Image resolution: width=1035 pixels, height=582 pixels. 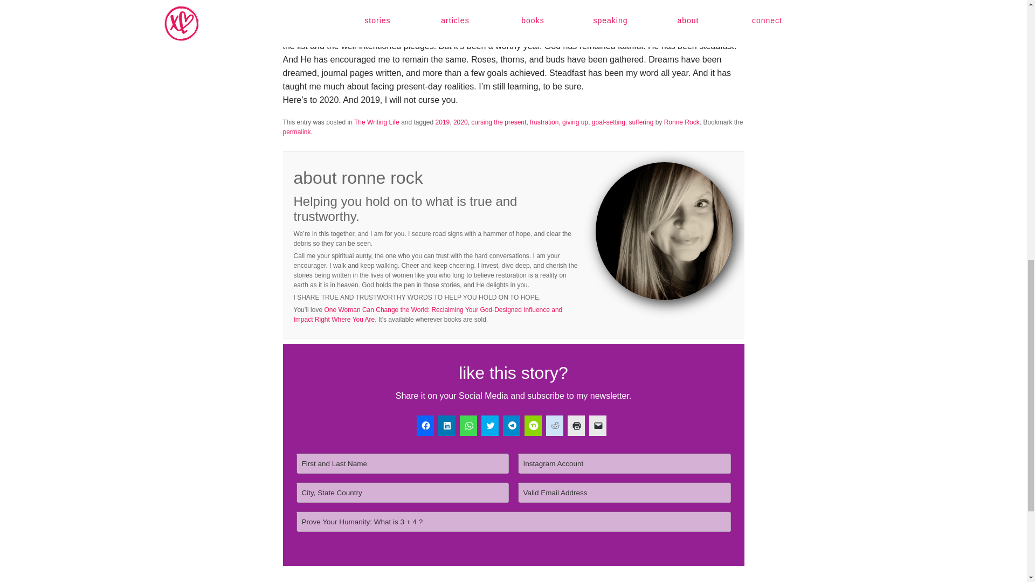 I want to click on permalink, so click(x=296, y=131).